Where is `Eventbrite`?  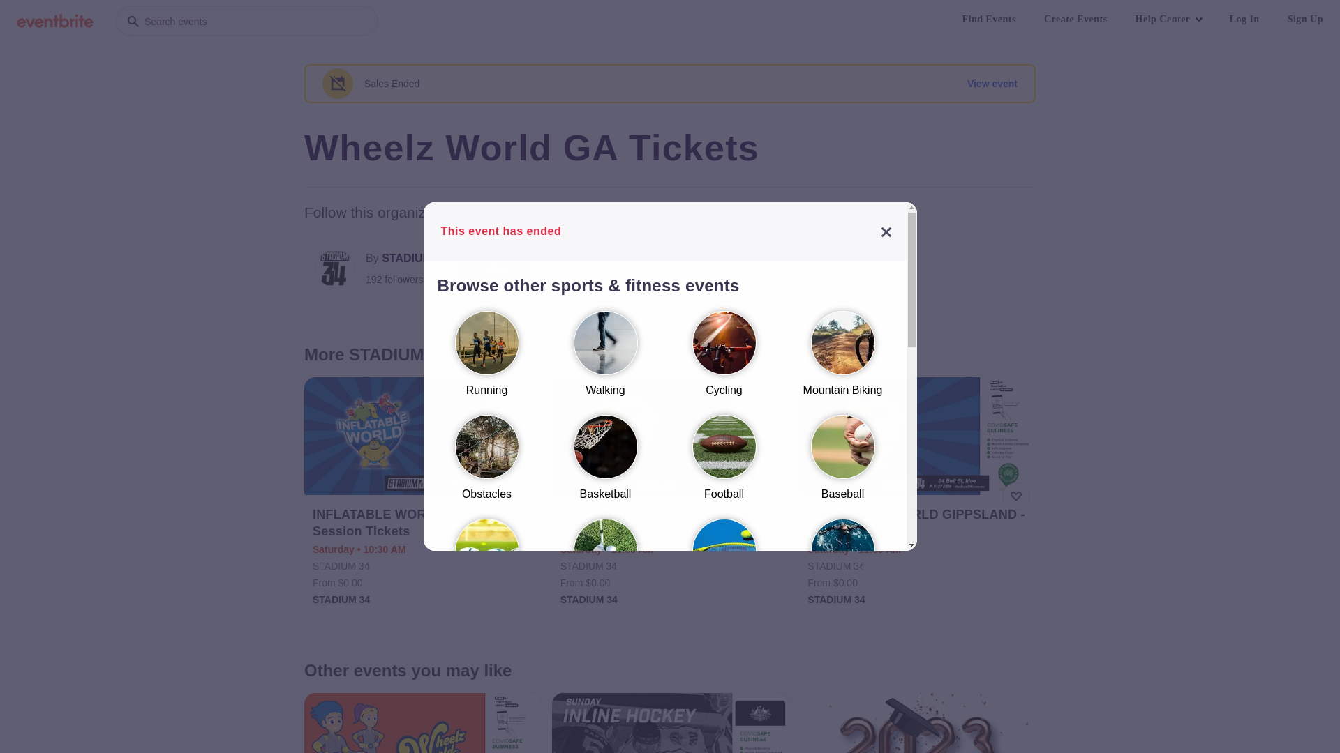 Eventbrite is located at coordinates (55, 21).